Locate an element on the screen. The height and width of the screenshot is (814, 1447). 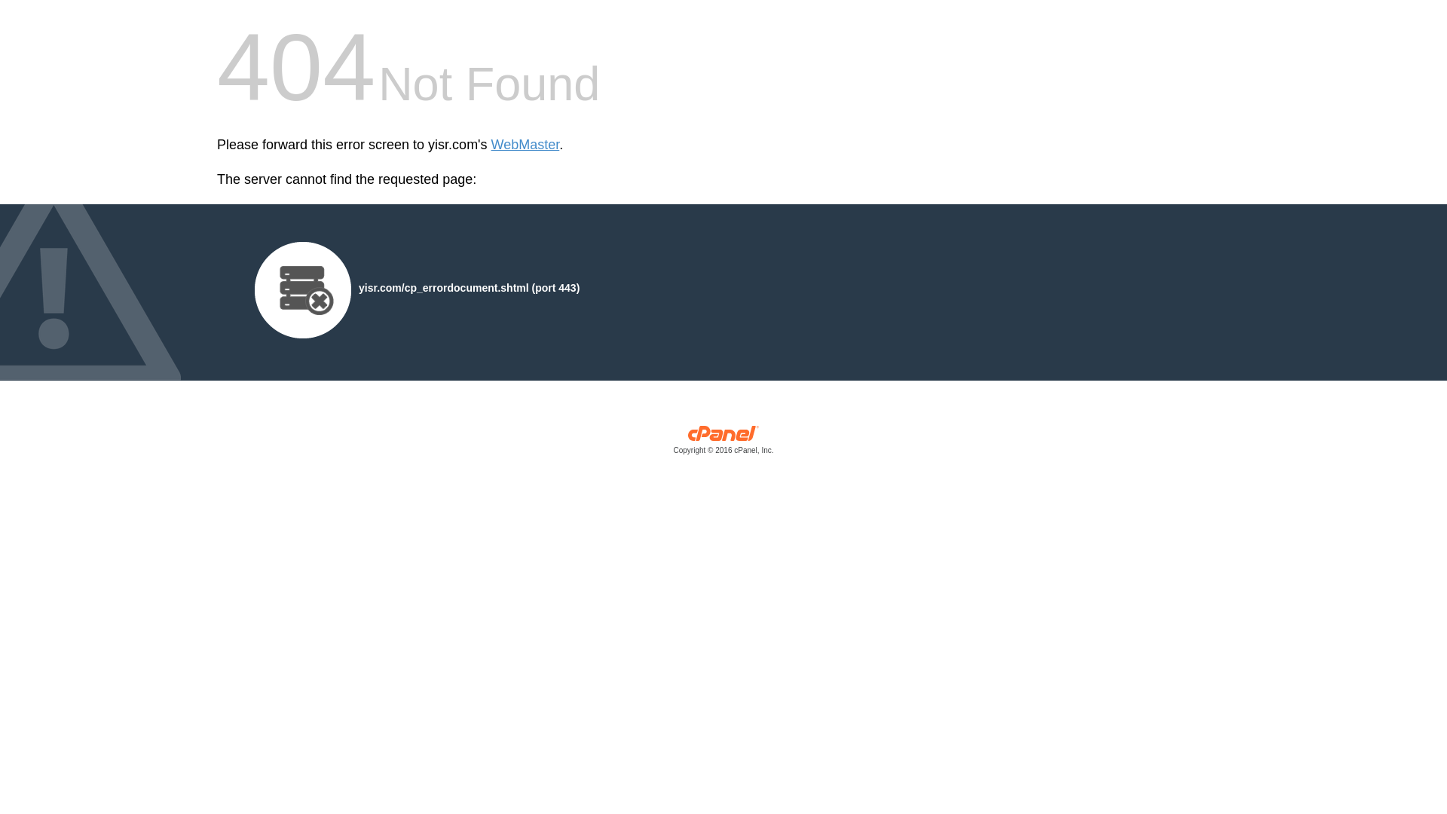
WebMaster is located at coordinates (526, 145).